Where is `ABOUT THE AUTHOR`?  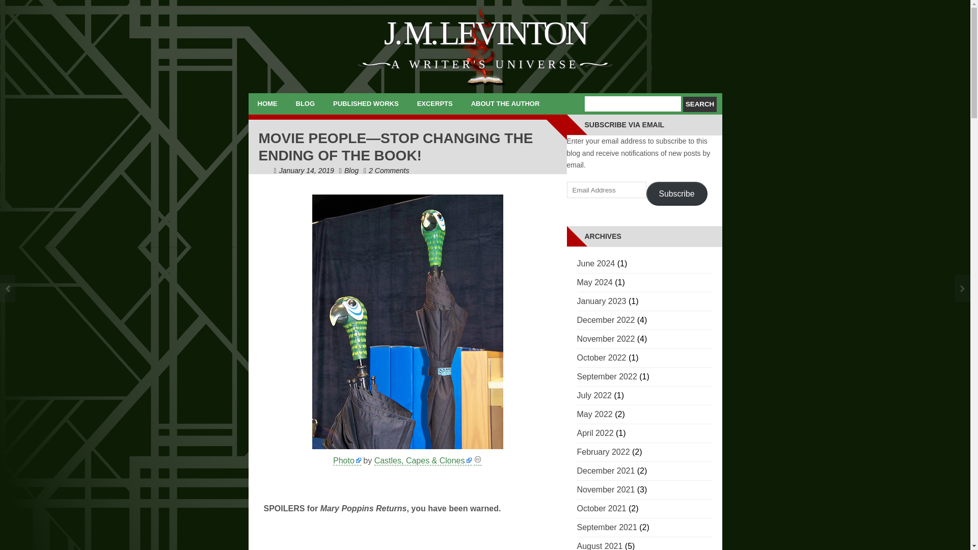 ABOUT THE AUTHOR is located at coordinates (505, 103).